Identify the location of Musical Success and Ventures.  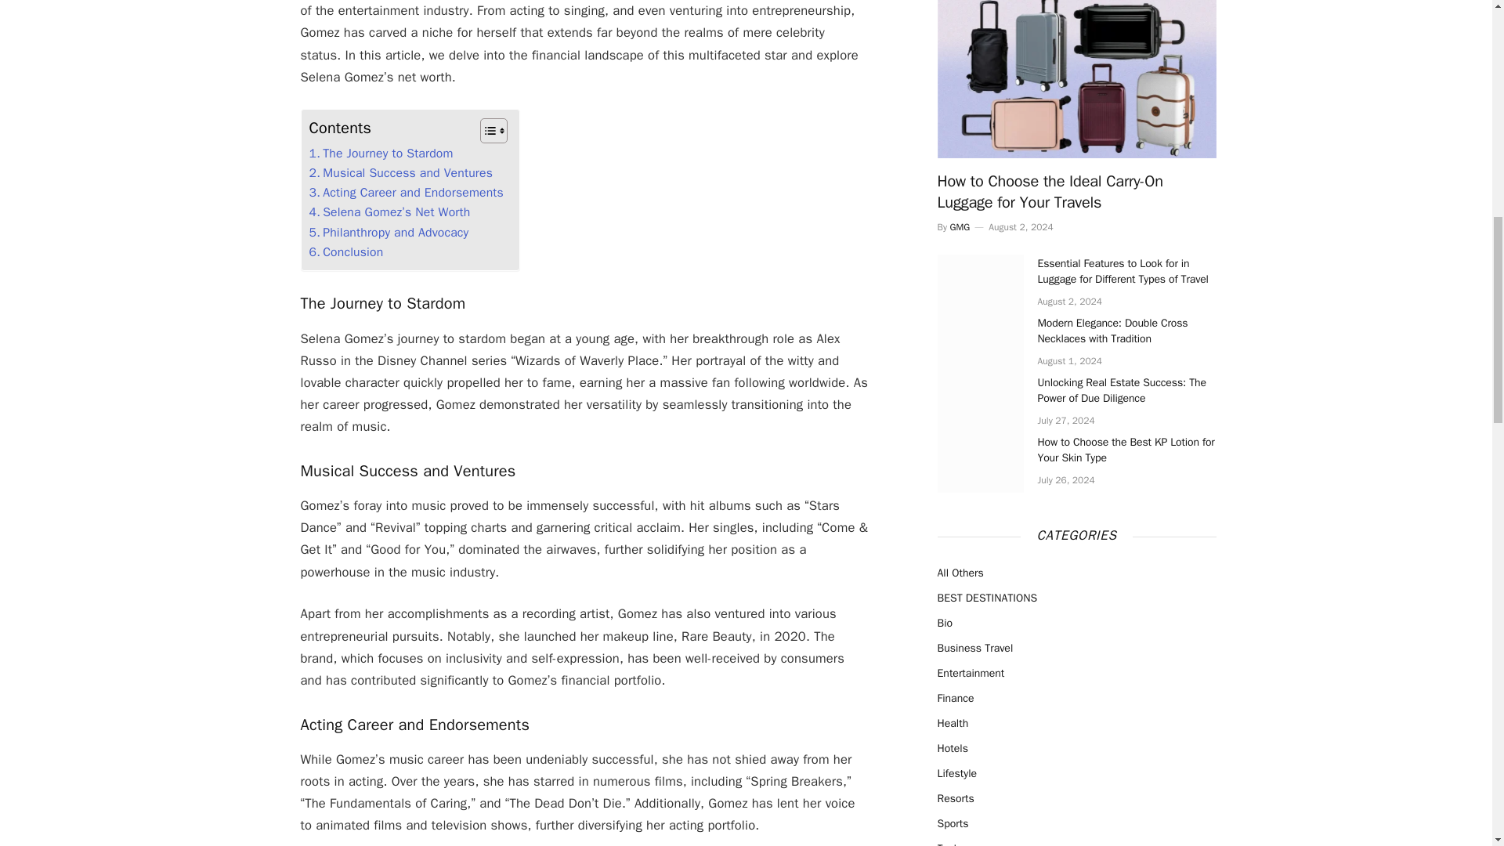
(400, 174).